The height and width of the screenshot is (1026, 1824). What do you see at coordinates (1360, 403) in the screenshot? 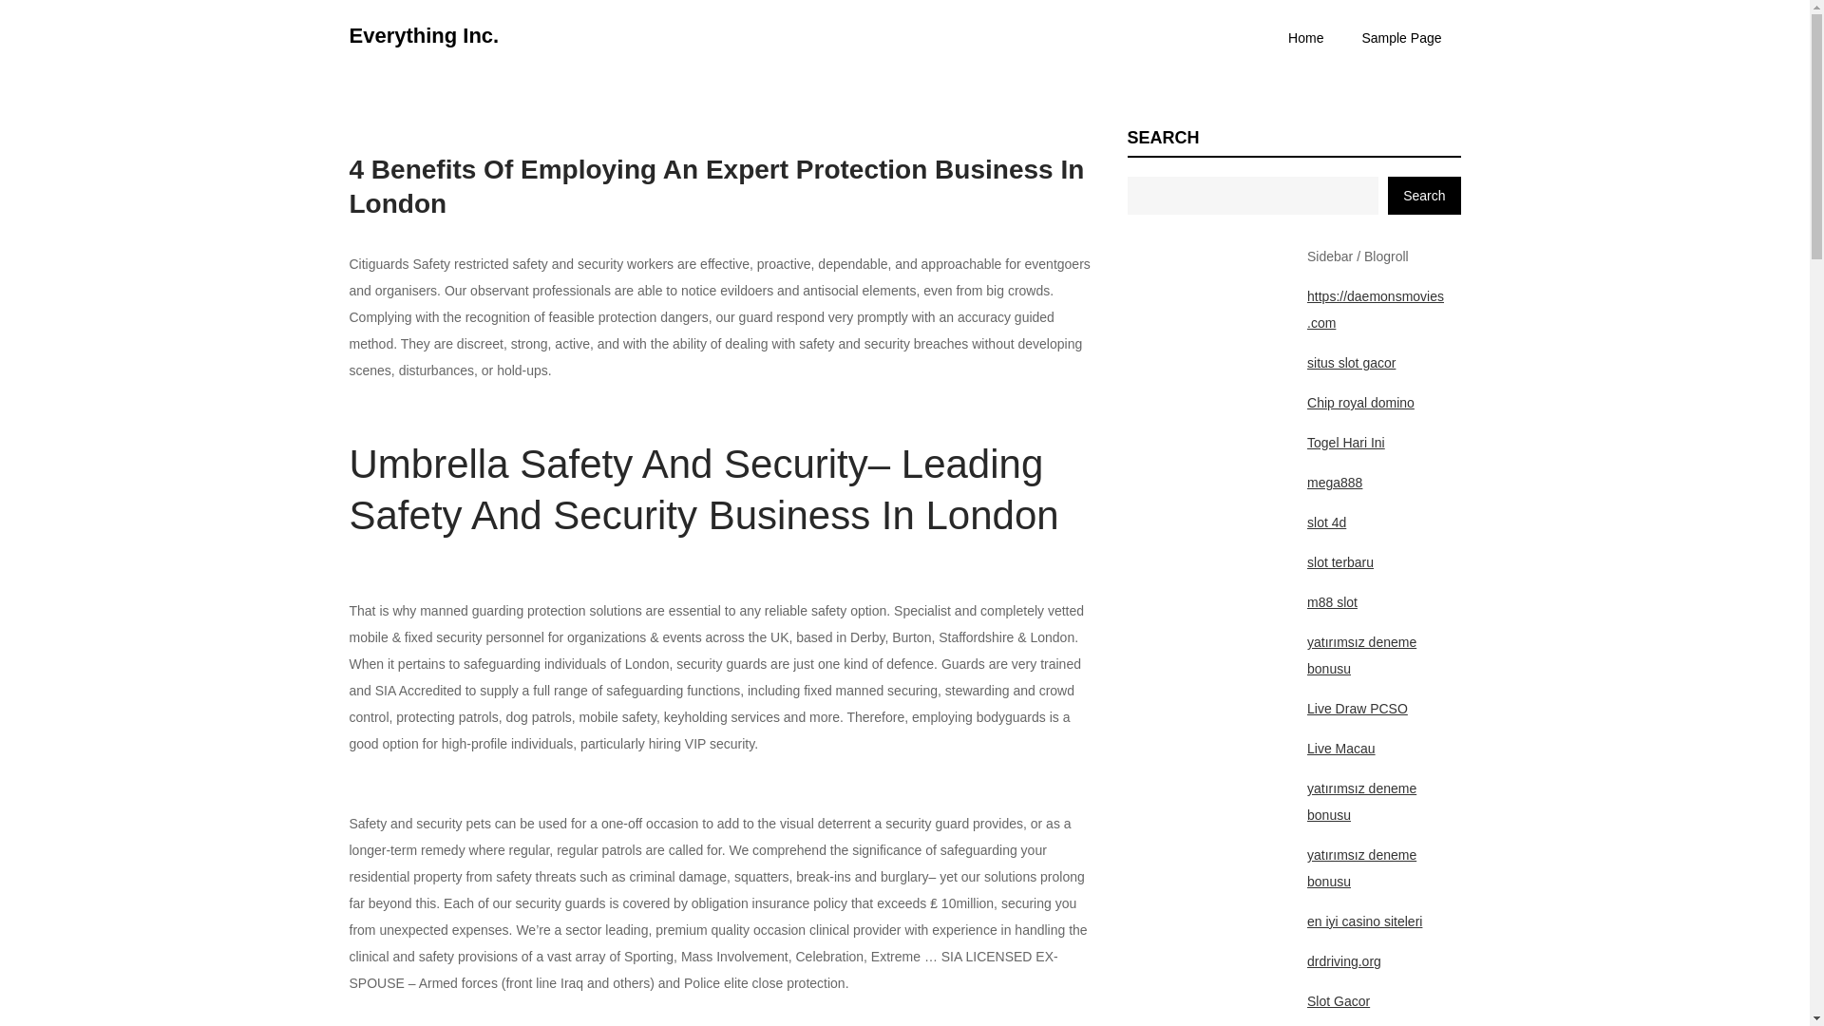
I see `Chip royal domino` at bounding box center [1360, 403].